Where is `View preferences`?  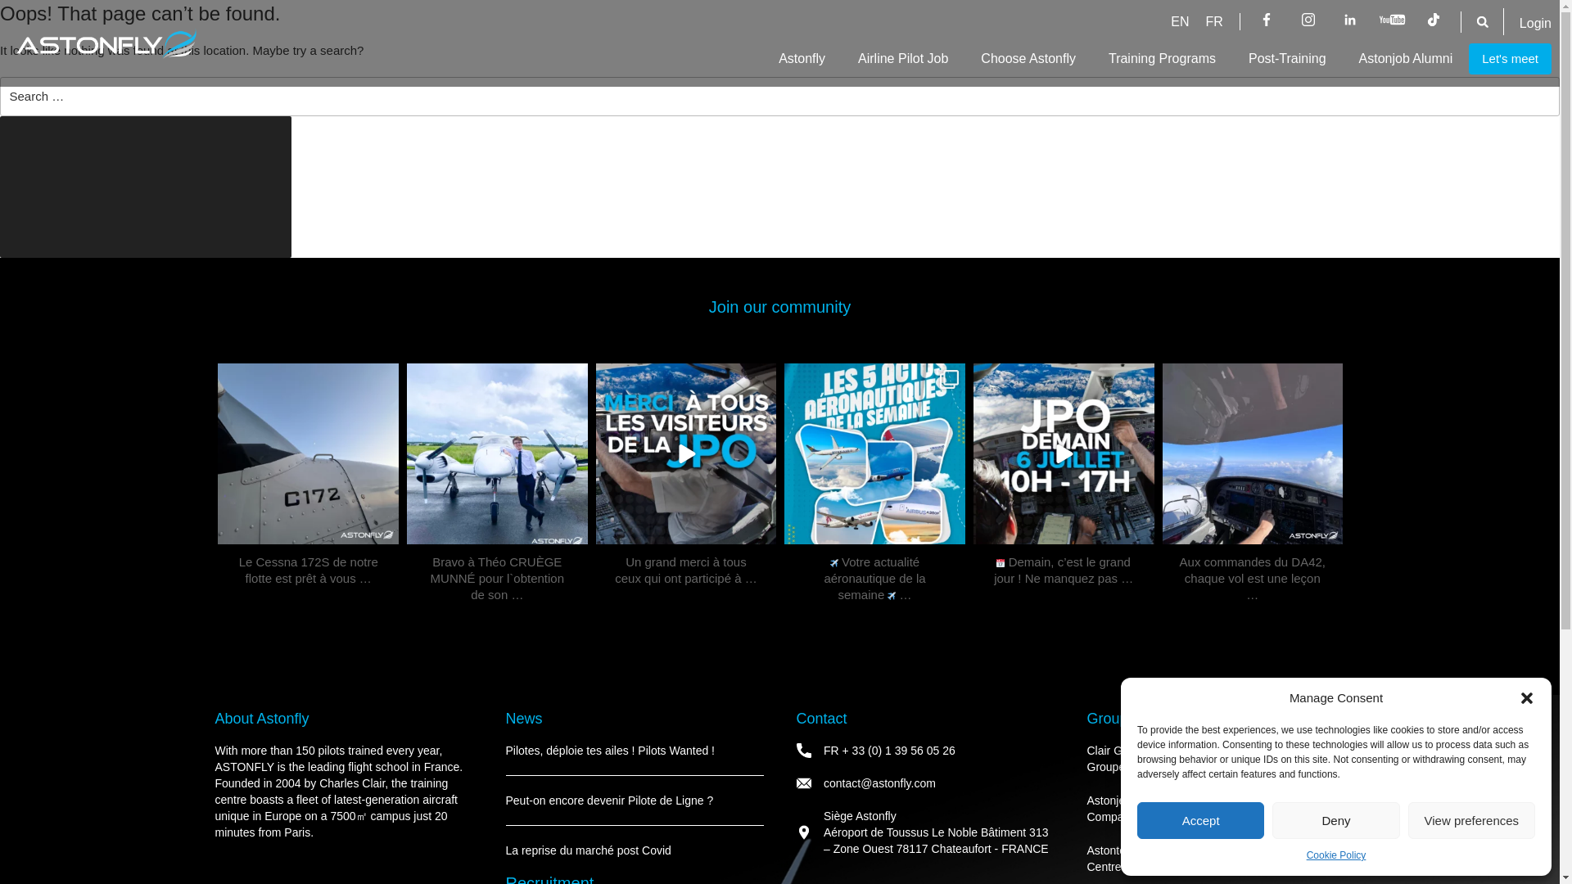 View preferences is located at coordinates (1472, 820).